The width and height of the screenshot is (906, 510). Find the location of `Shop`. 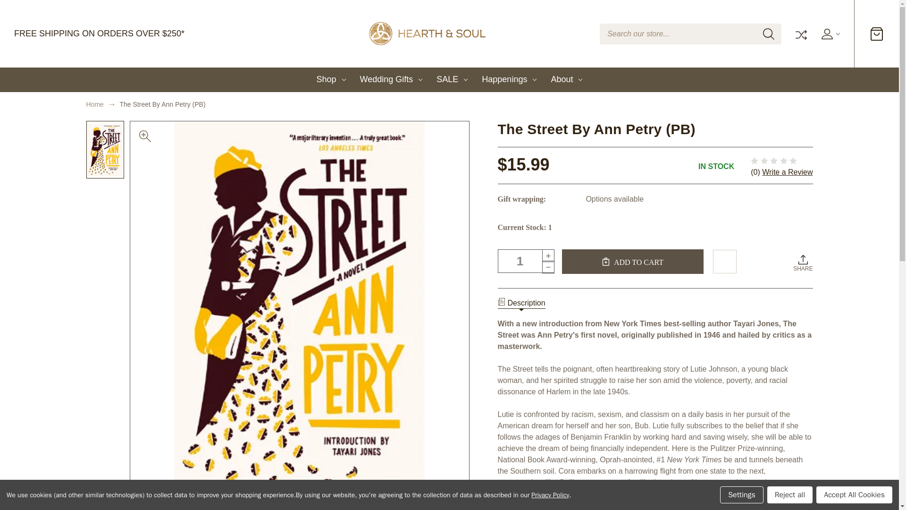

Shop is located at coordinates (331, 79).